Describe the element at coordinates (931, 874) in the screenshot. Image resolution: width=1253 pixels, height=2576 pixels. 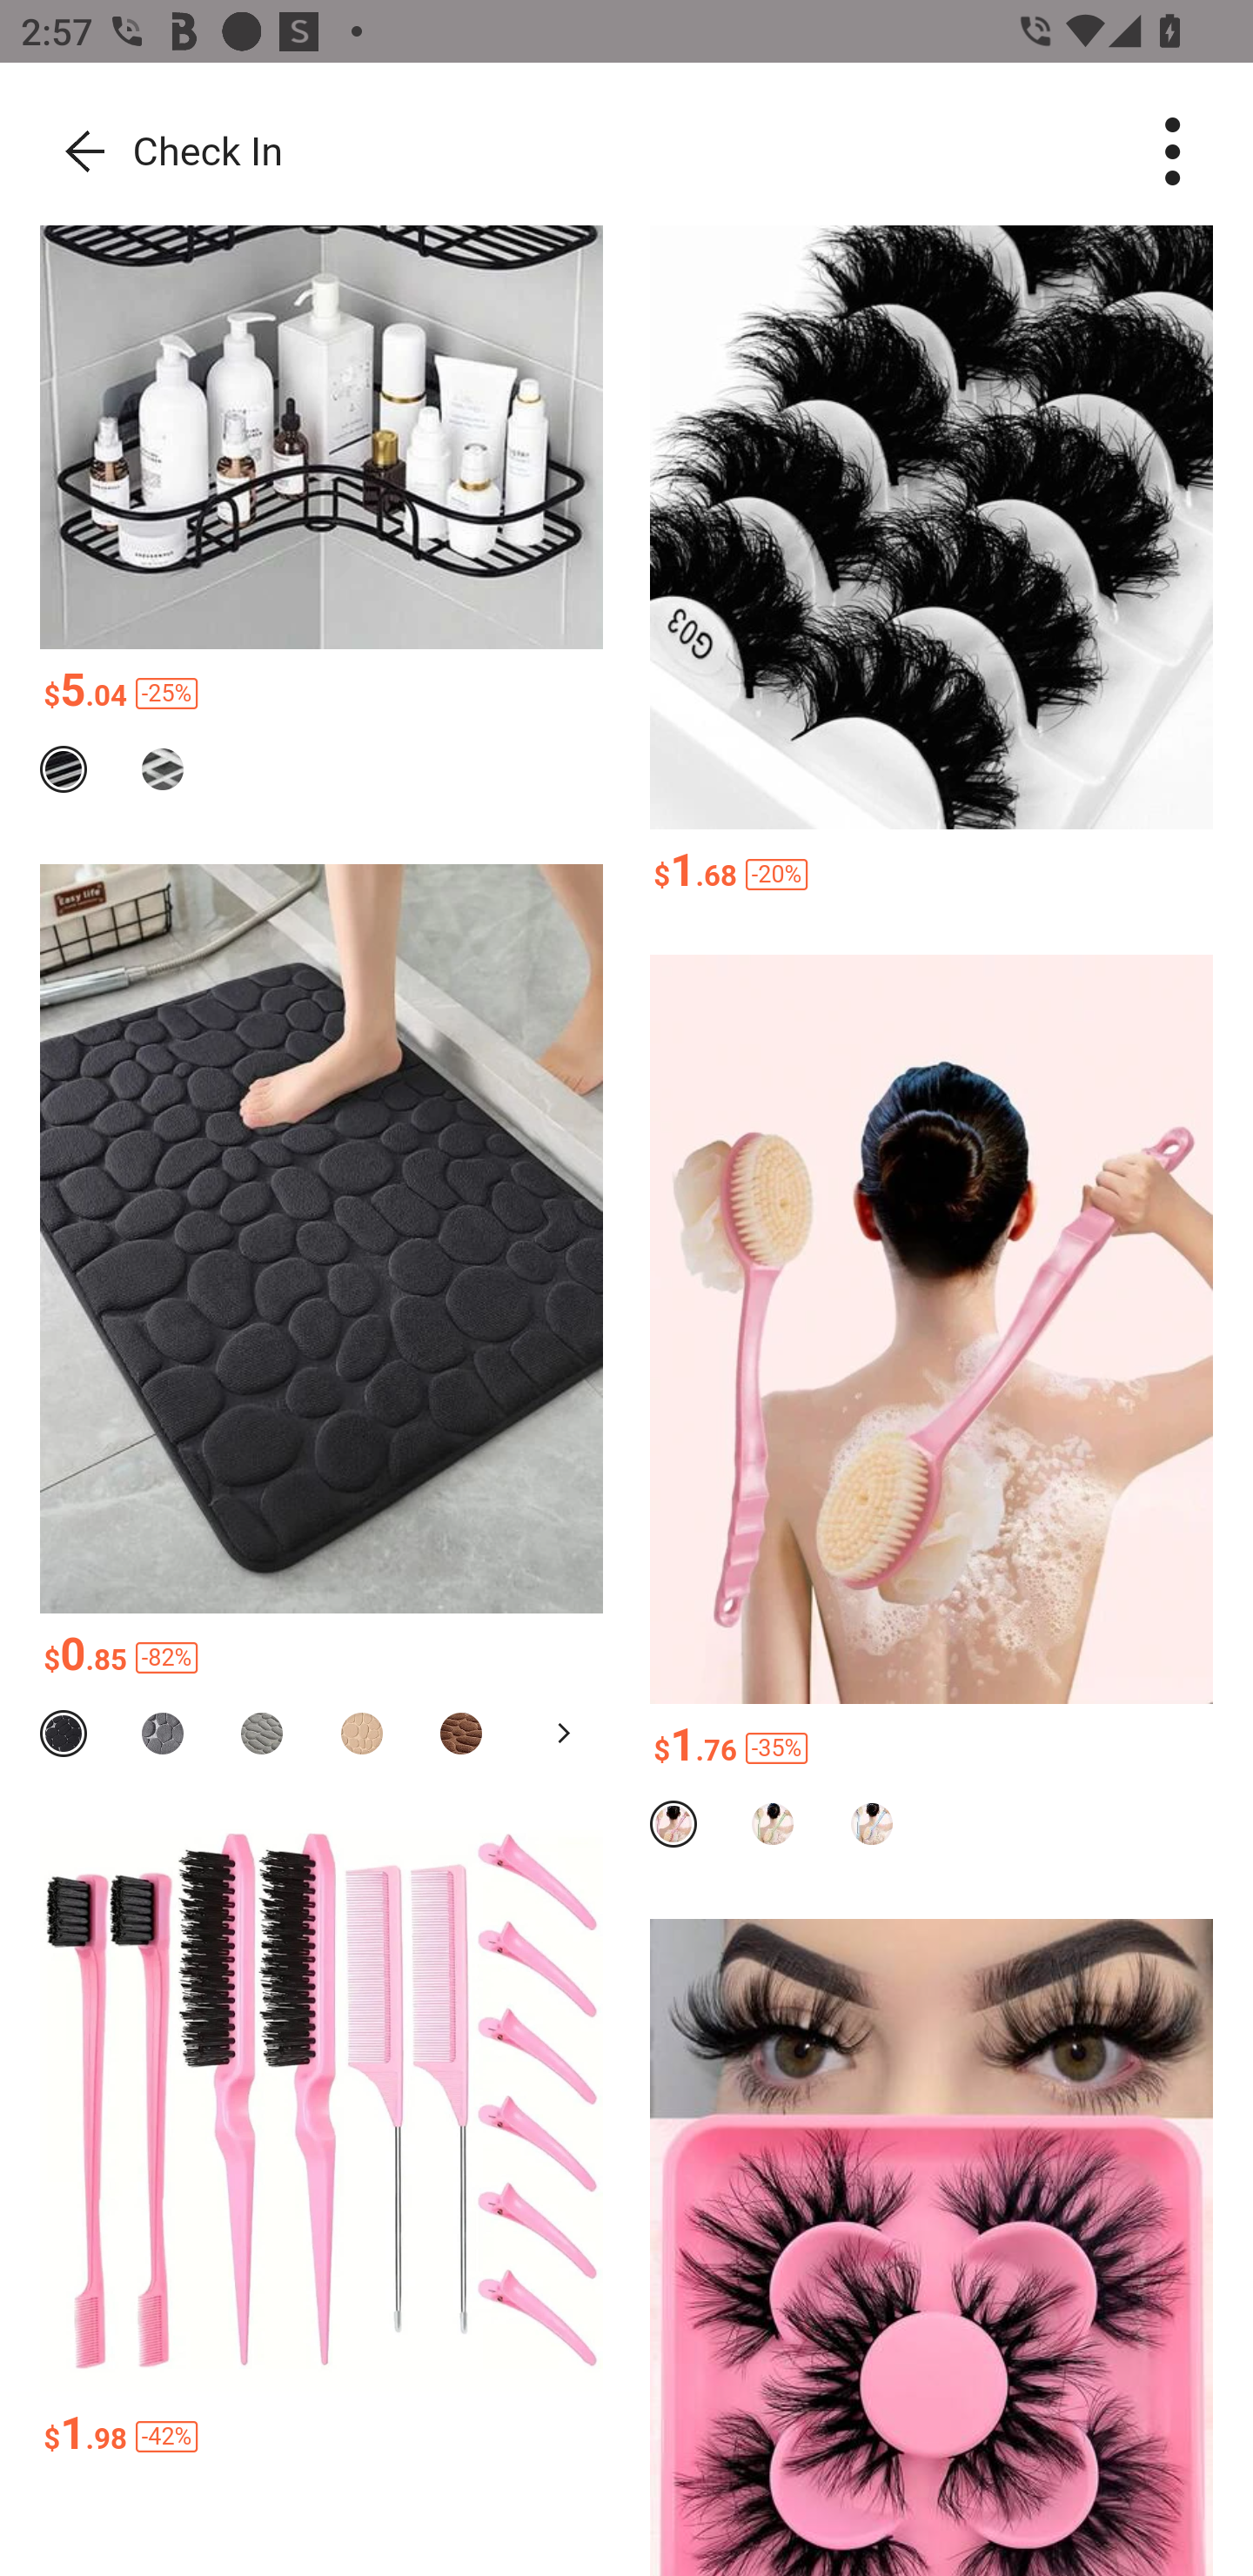
I see `$1.68-20%` at that location.